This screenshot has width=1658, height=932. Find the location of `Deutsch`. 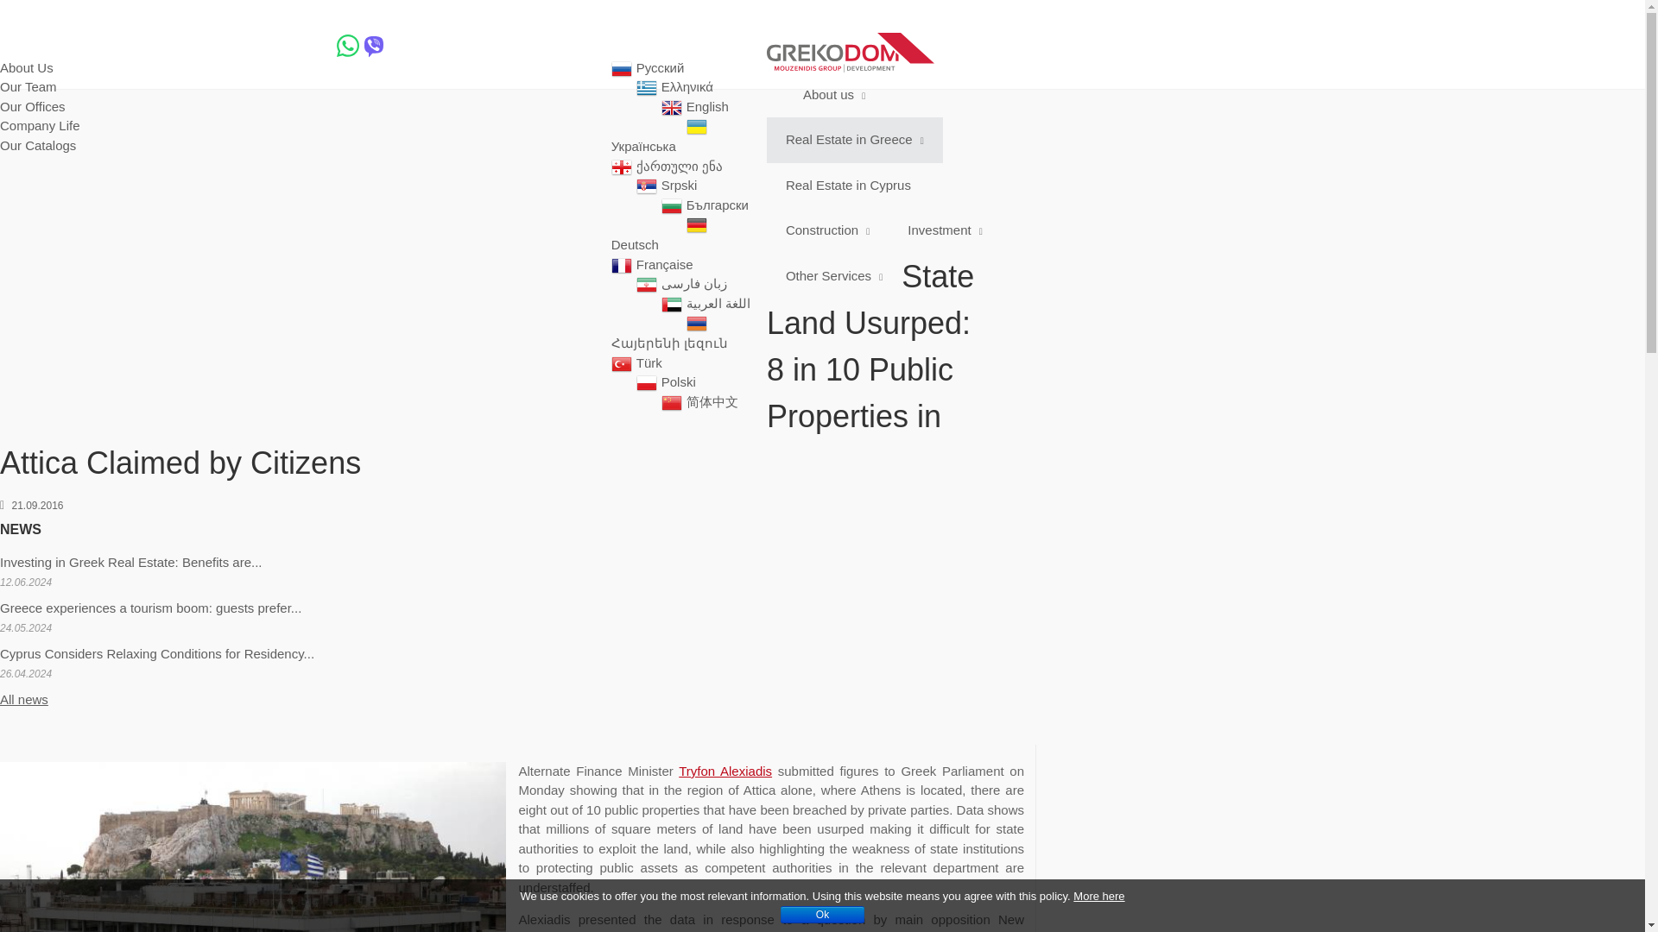

Deutsch is located at coordinates (642, 244).